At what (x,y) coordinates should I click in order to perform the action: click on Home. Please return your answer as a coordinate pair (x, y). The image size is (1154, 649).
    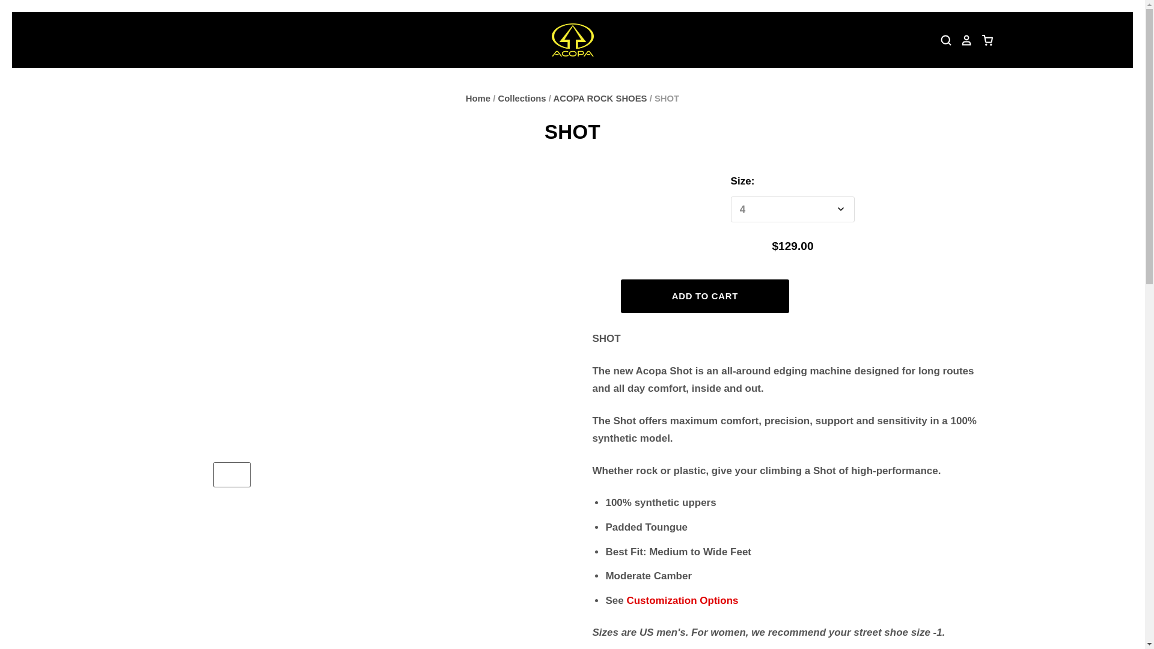
    Looking at the image, I should click on (478, 98).